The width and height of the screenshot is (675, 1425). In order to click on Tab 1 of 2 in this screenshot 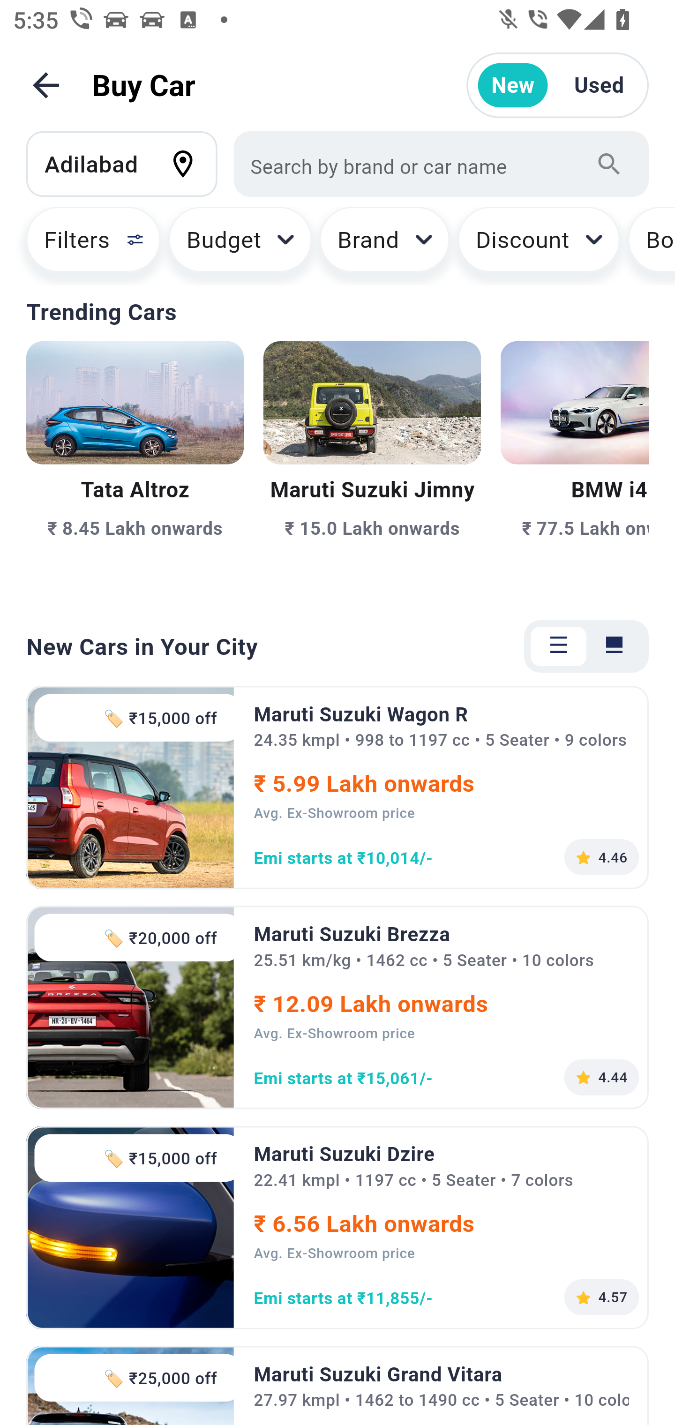, I will do `click(558, 646)`.